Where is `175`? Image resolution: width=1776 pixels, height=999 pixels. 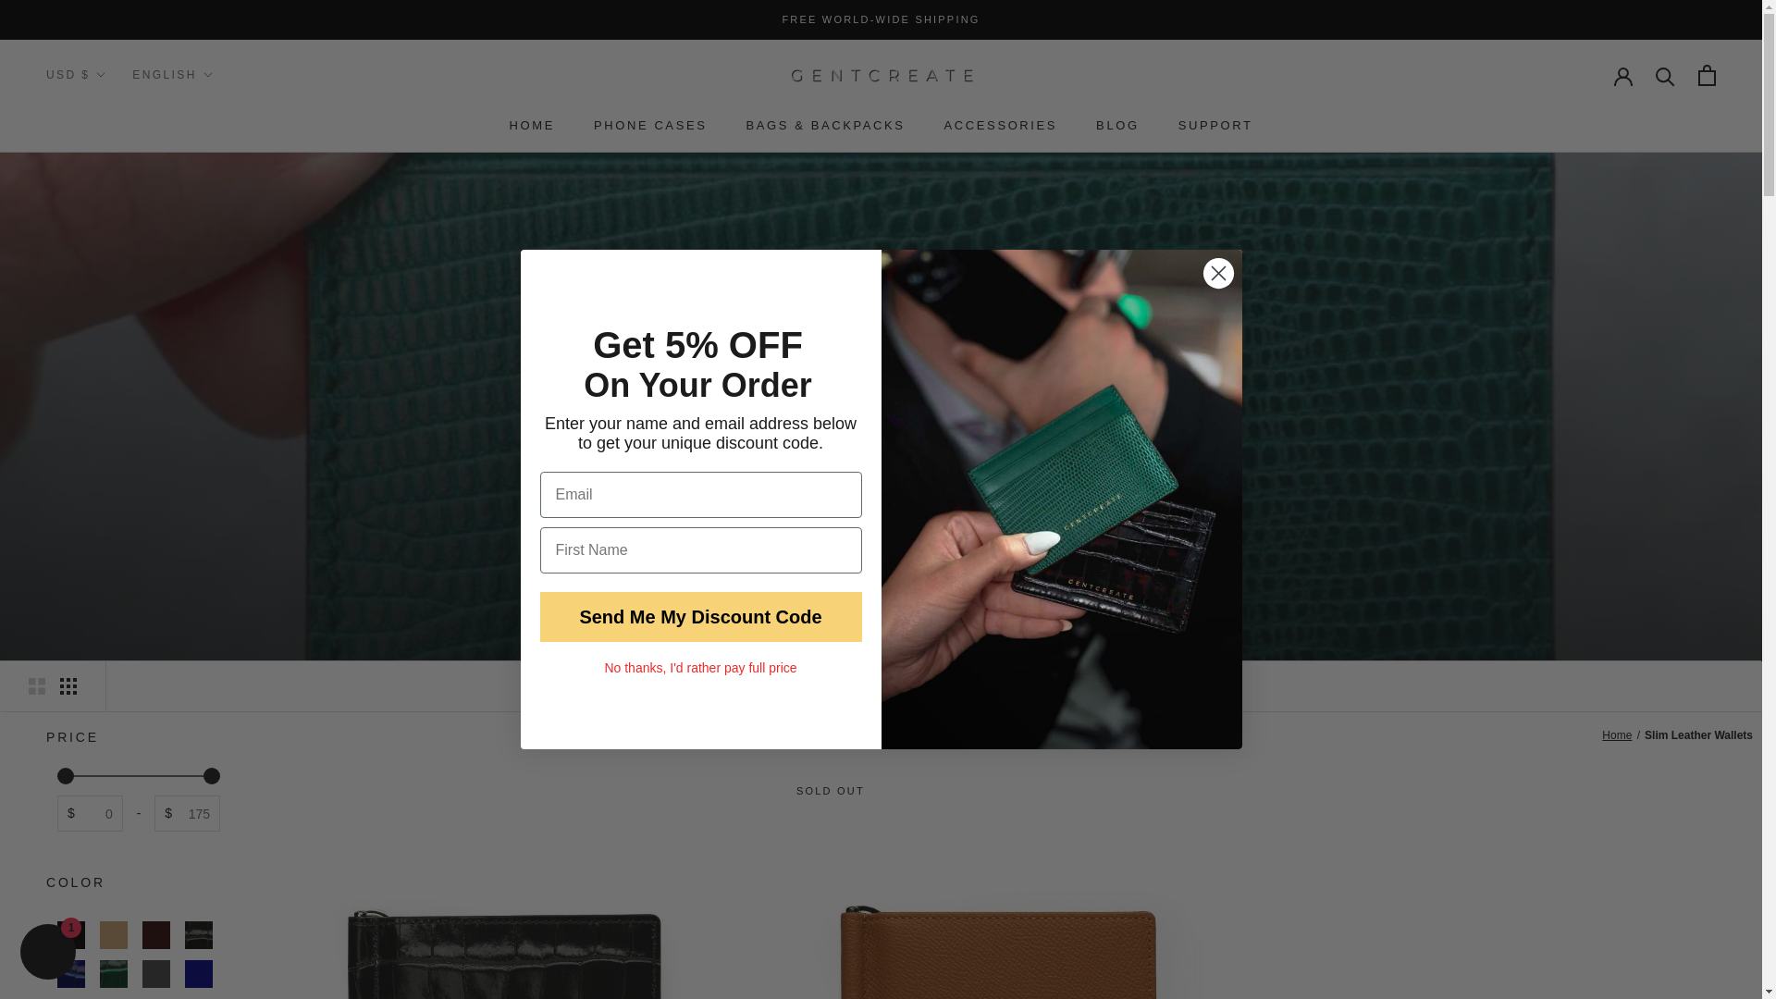
175 is located at coordinates (139, 776).